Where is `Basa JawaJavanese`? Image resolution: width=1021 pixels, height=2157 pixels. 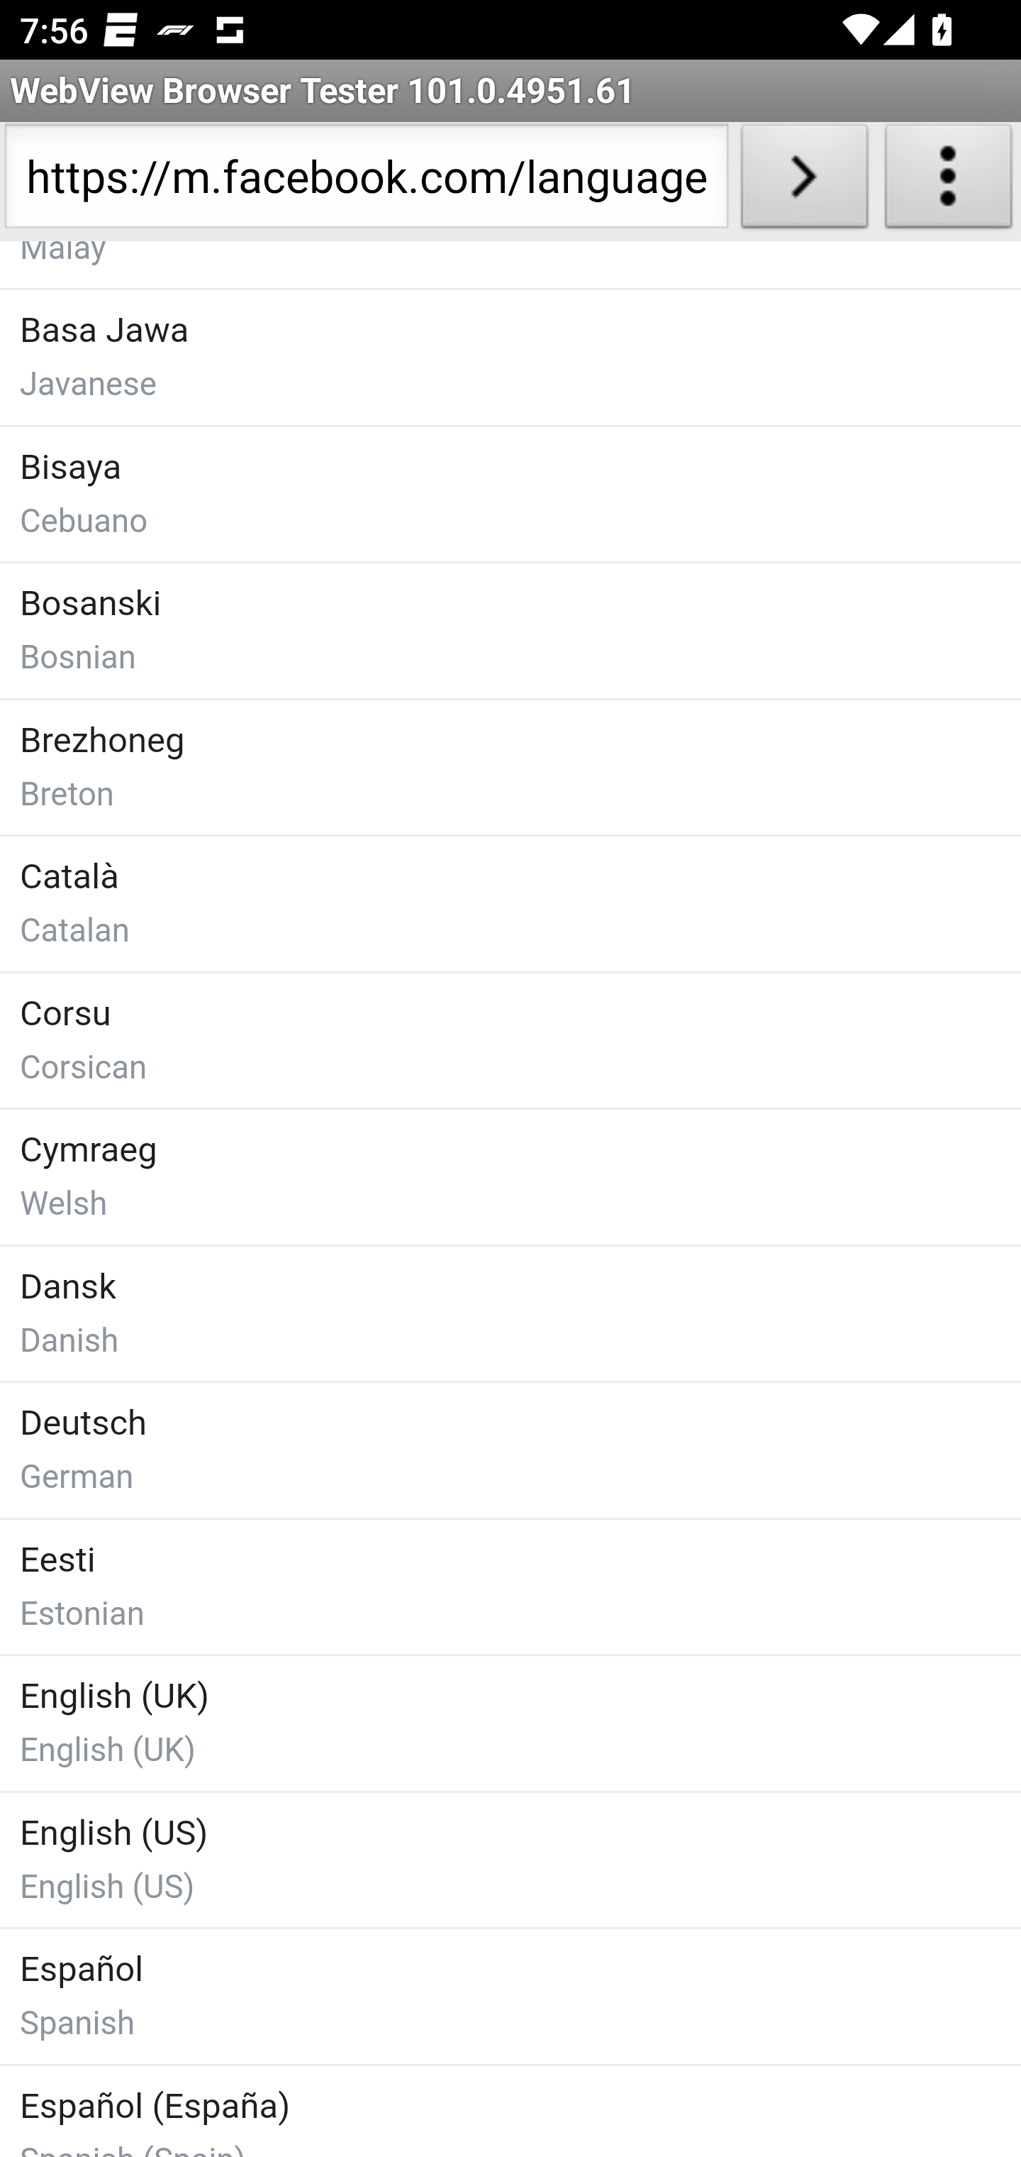 Basa JawaJavanese is located at coordinates (510, 358).